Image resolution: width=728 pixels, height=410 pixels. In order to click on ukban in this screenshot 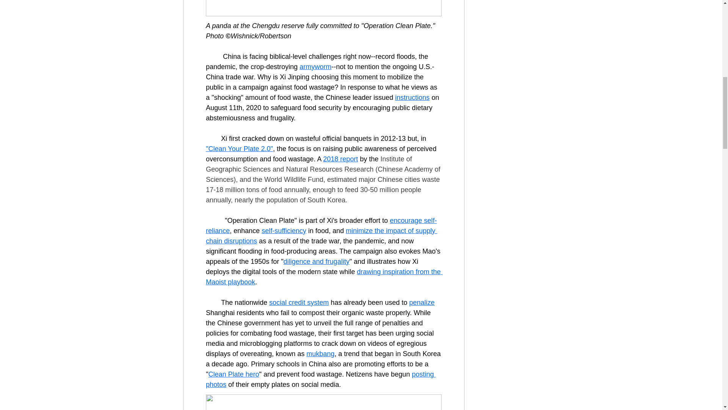, I will do `click(321, 354)`.